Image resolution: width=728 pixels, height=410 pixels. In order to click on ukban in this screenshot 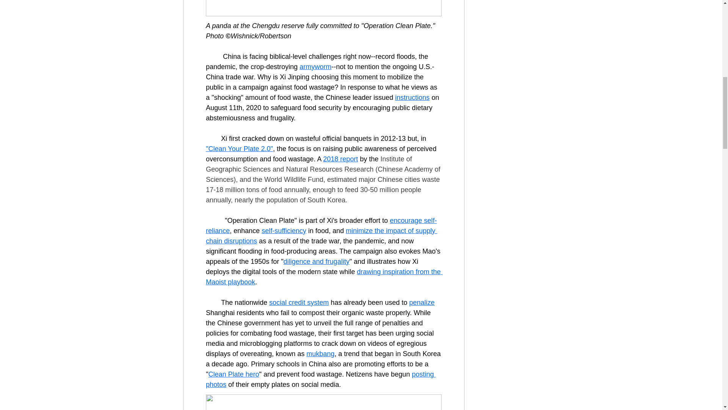, I will do `click(321, 354)`.